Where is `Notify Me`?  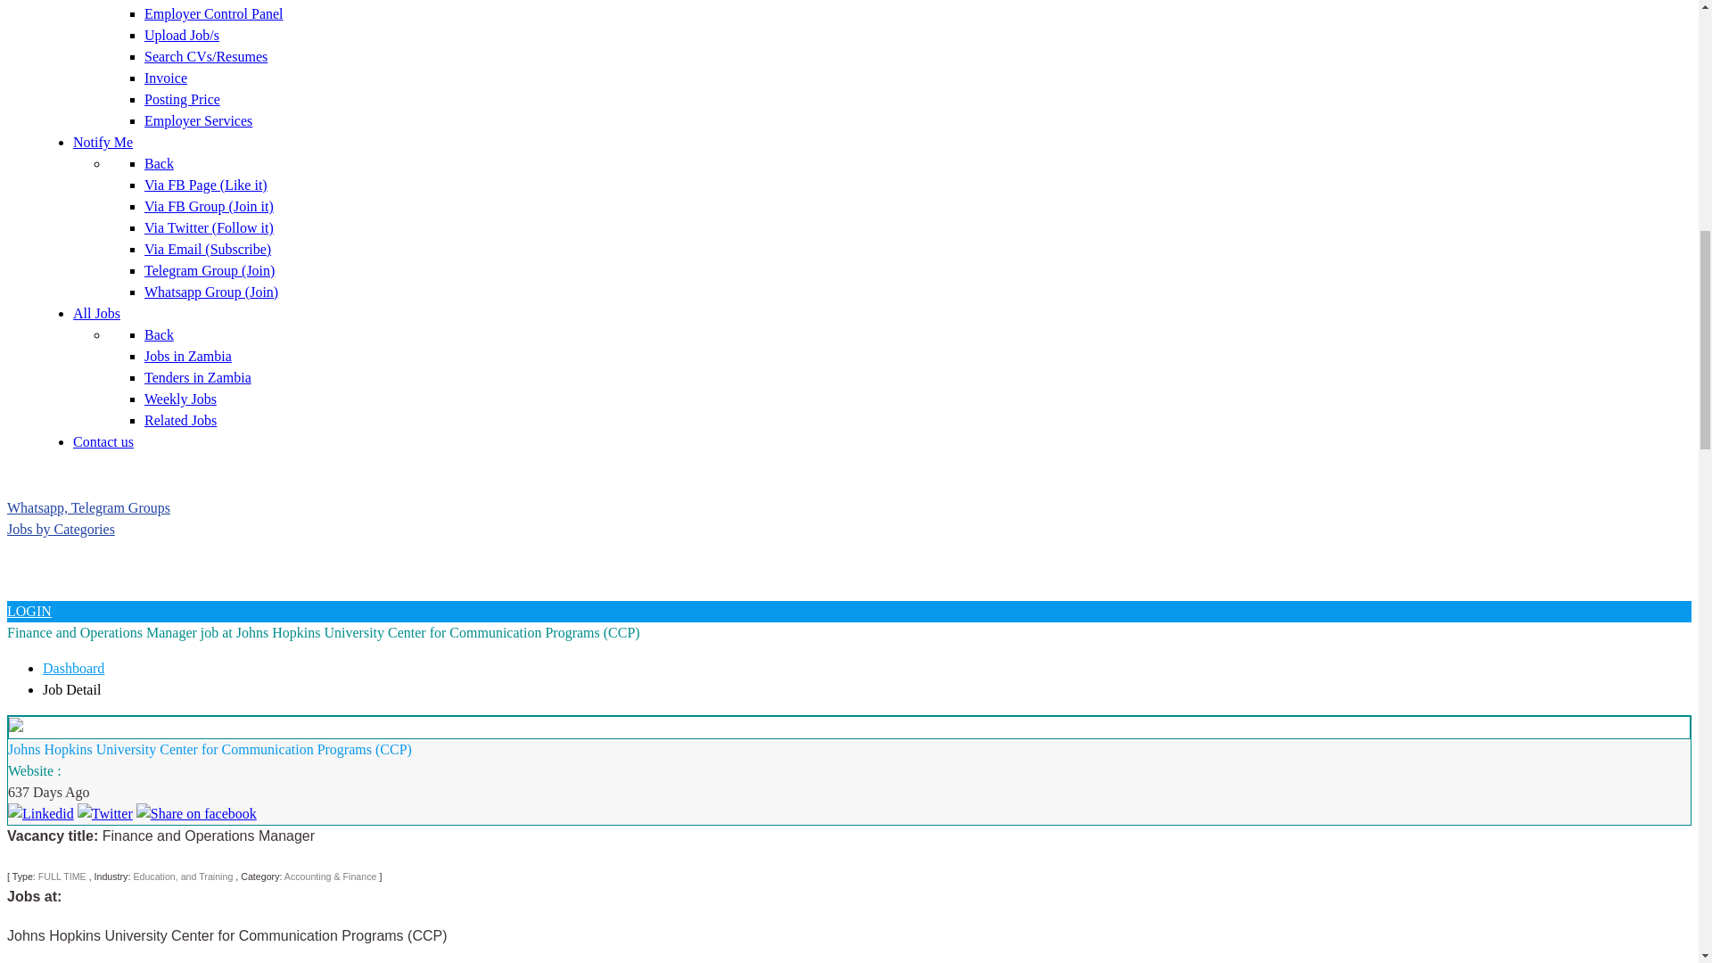
Notify Me is located at coordinates (103, 143).